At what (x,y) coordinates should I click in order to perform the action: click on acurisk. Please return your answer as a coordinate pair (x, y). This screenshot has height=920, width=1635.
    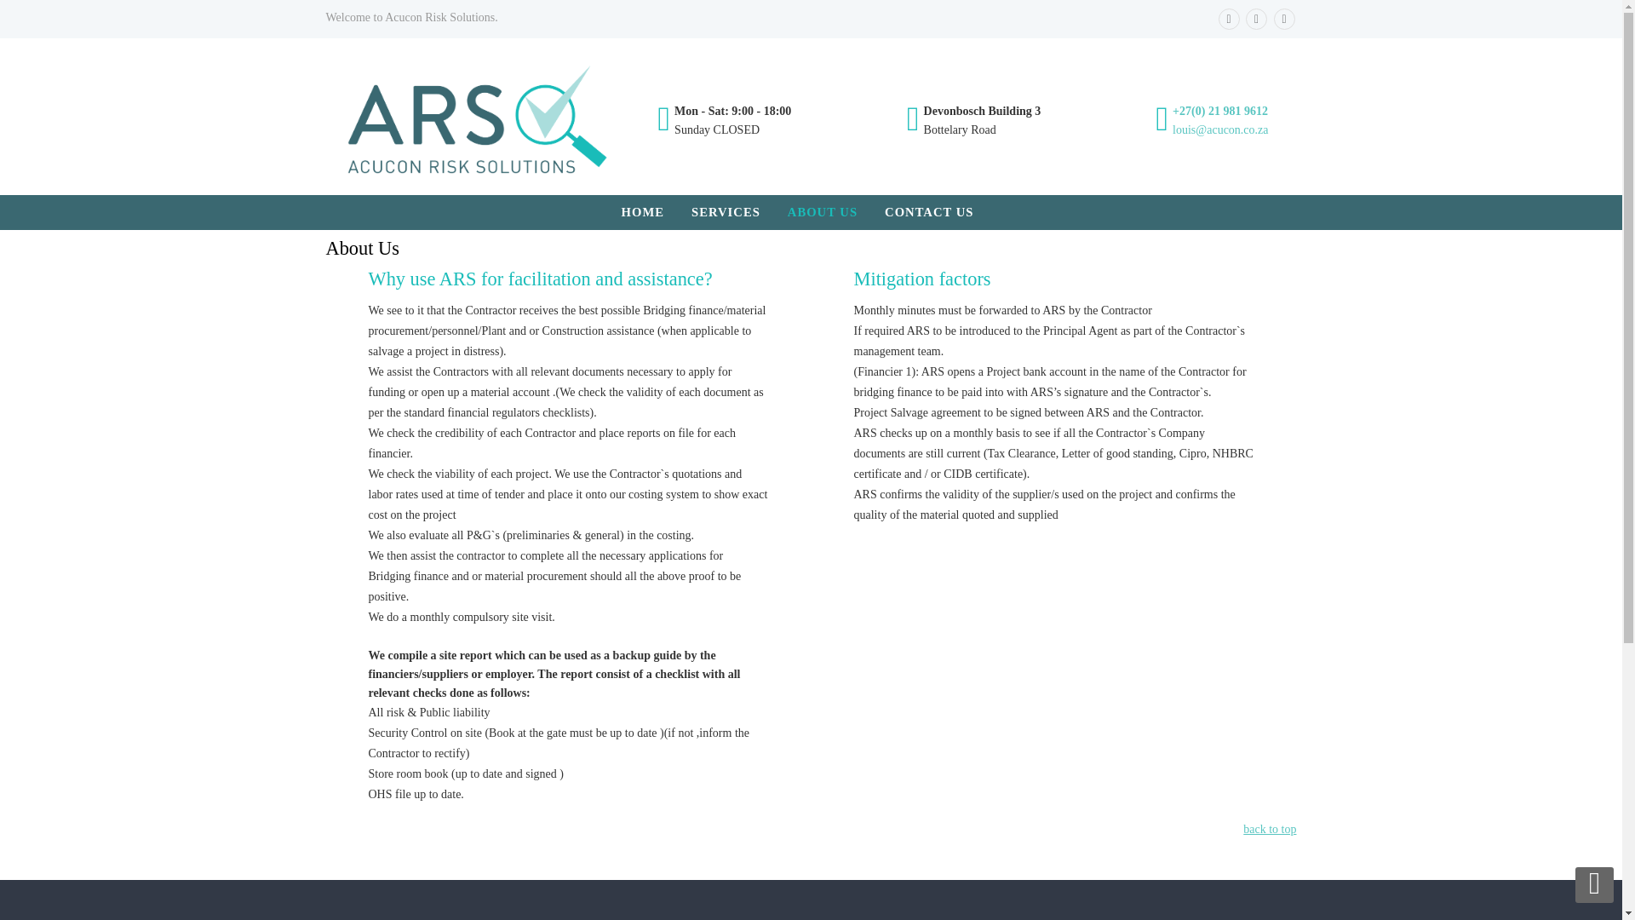
    Looking at the image, I should click on (479, 119).